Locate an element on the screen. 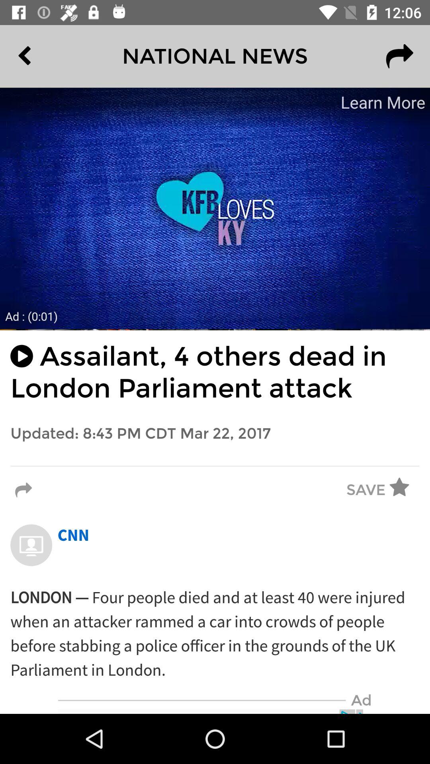 This screenshot has height=764, width=430. select the icon at the top left corner is located at coordinates (43, 56).